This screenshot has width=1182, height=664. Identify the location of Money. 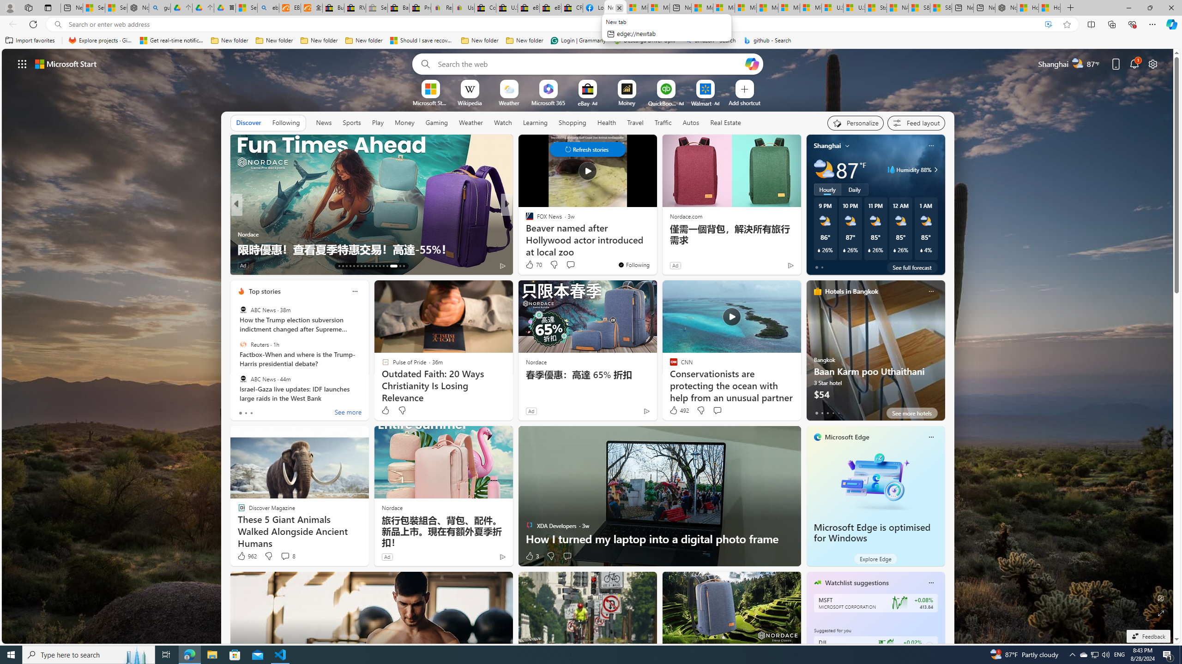
(404, 122).